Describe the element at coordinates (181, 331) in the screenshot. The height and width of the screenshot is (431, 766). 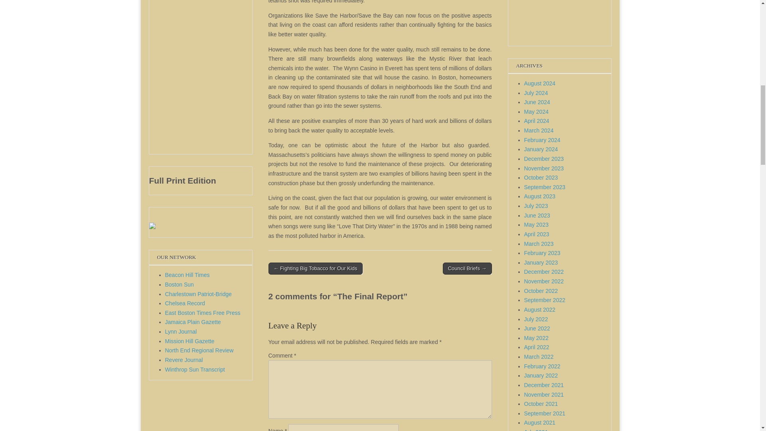
I see `Lynn Journal` at that location.